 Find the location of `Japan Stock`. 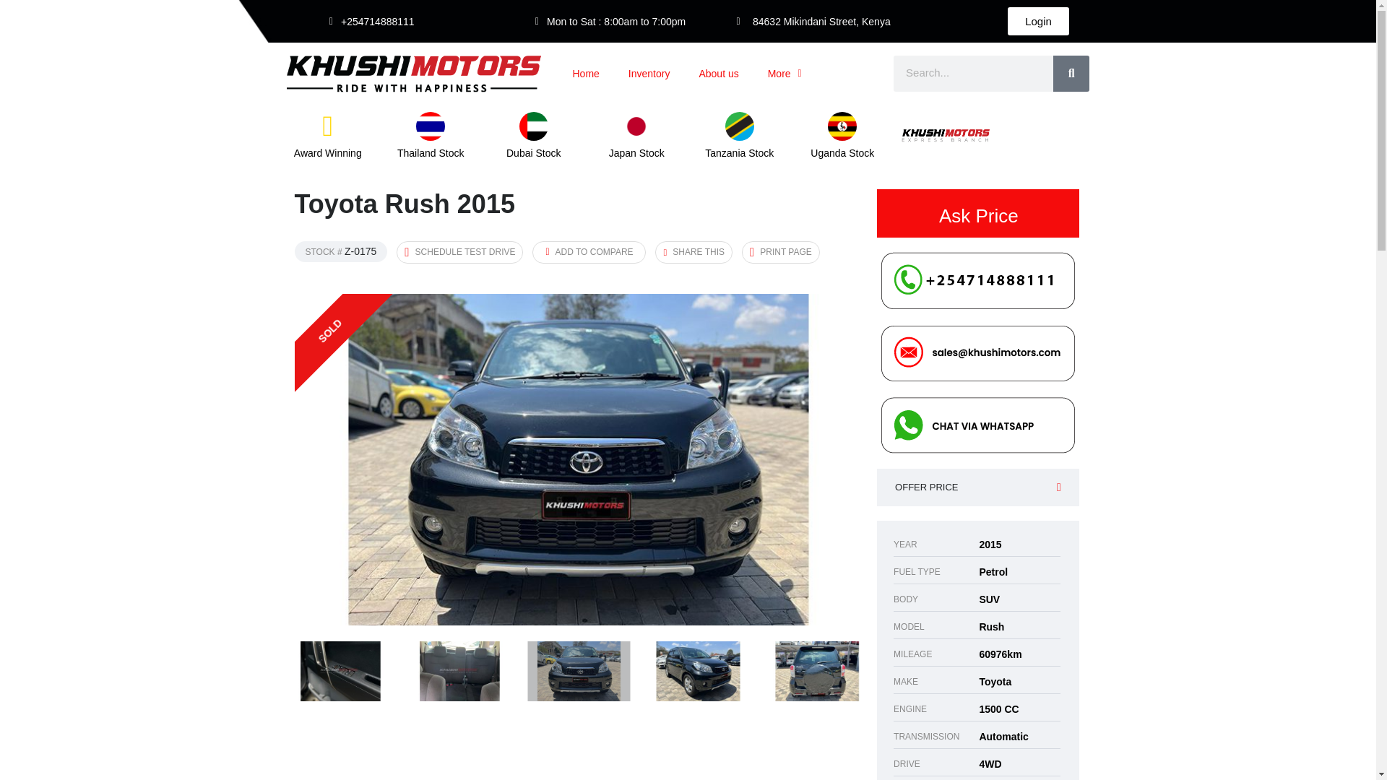

Japan Stock is located at coordinates (636, 153).